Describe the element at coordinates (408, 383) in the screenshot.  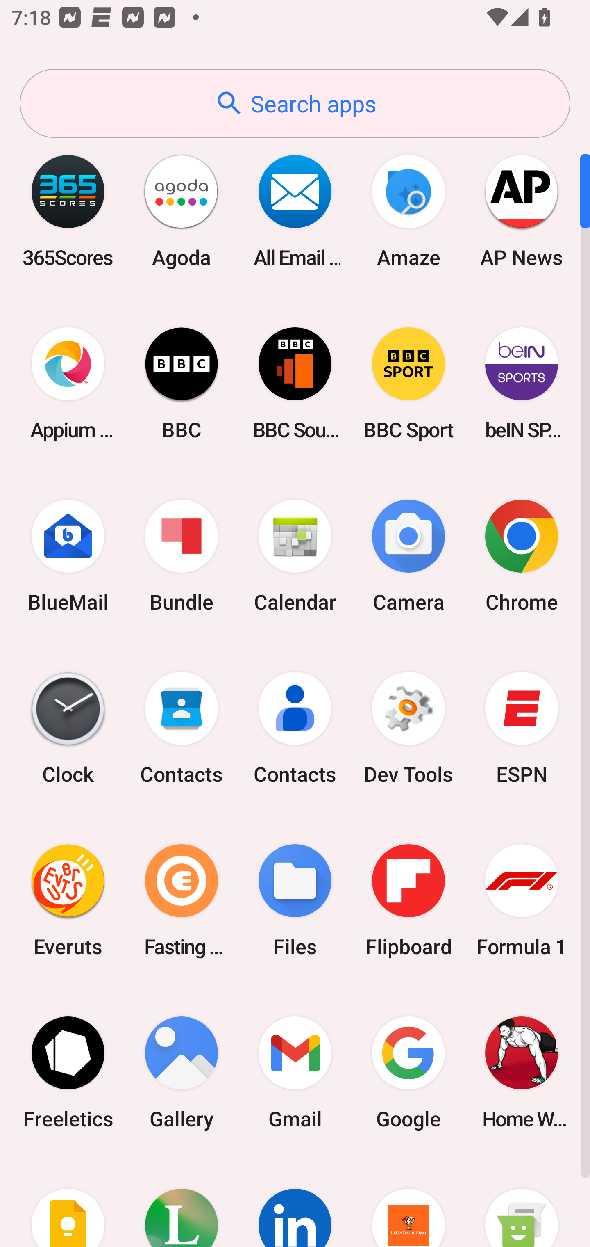
I see `BBC Sport` at that location.